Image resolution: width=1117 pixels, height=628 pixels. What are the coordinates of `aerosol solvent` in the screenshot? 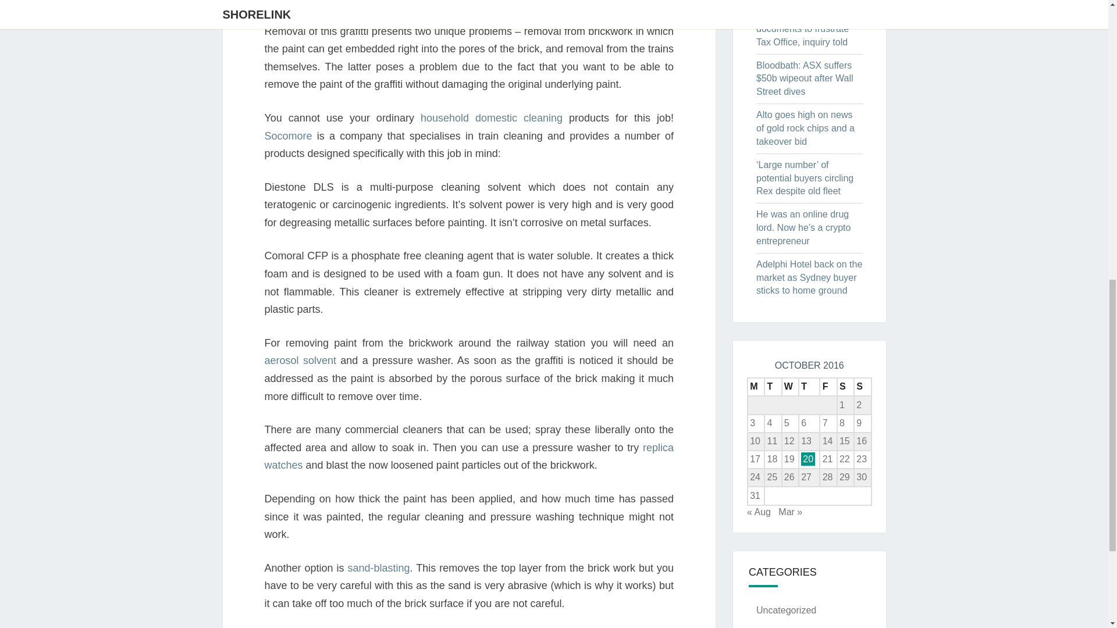 It's located at (300, 361).